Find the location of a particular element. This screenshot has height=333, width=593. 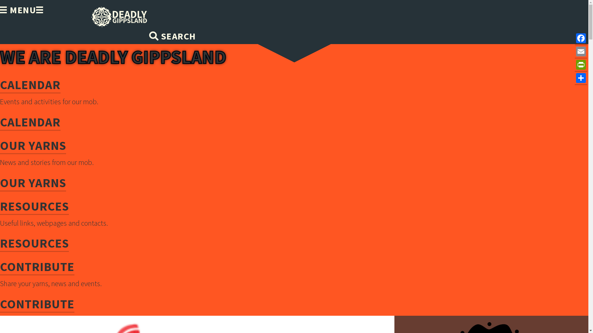

RESOURCES is located at coordinates (35, 207).